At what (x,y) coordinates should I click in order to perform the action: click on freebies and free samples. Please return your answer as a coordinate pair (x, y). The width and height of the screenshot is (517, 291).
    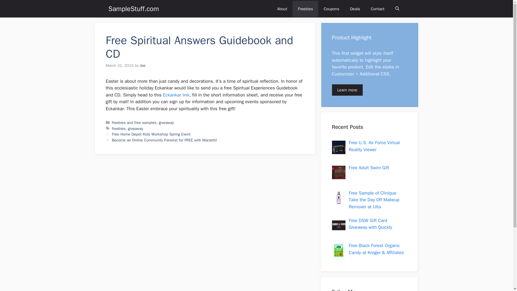
    Looking at the image, I should click on (134, 123).